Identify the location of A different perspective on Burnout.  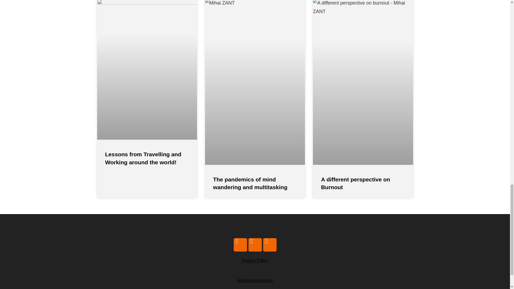
(356, 183).